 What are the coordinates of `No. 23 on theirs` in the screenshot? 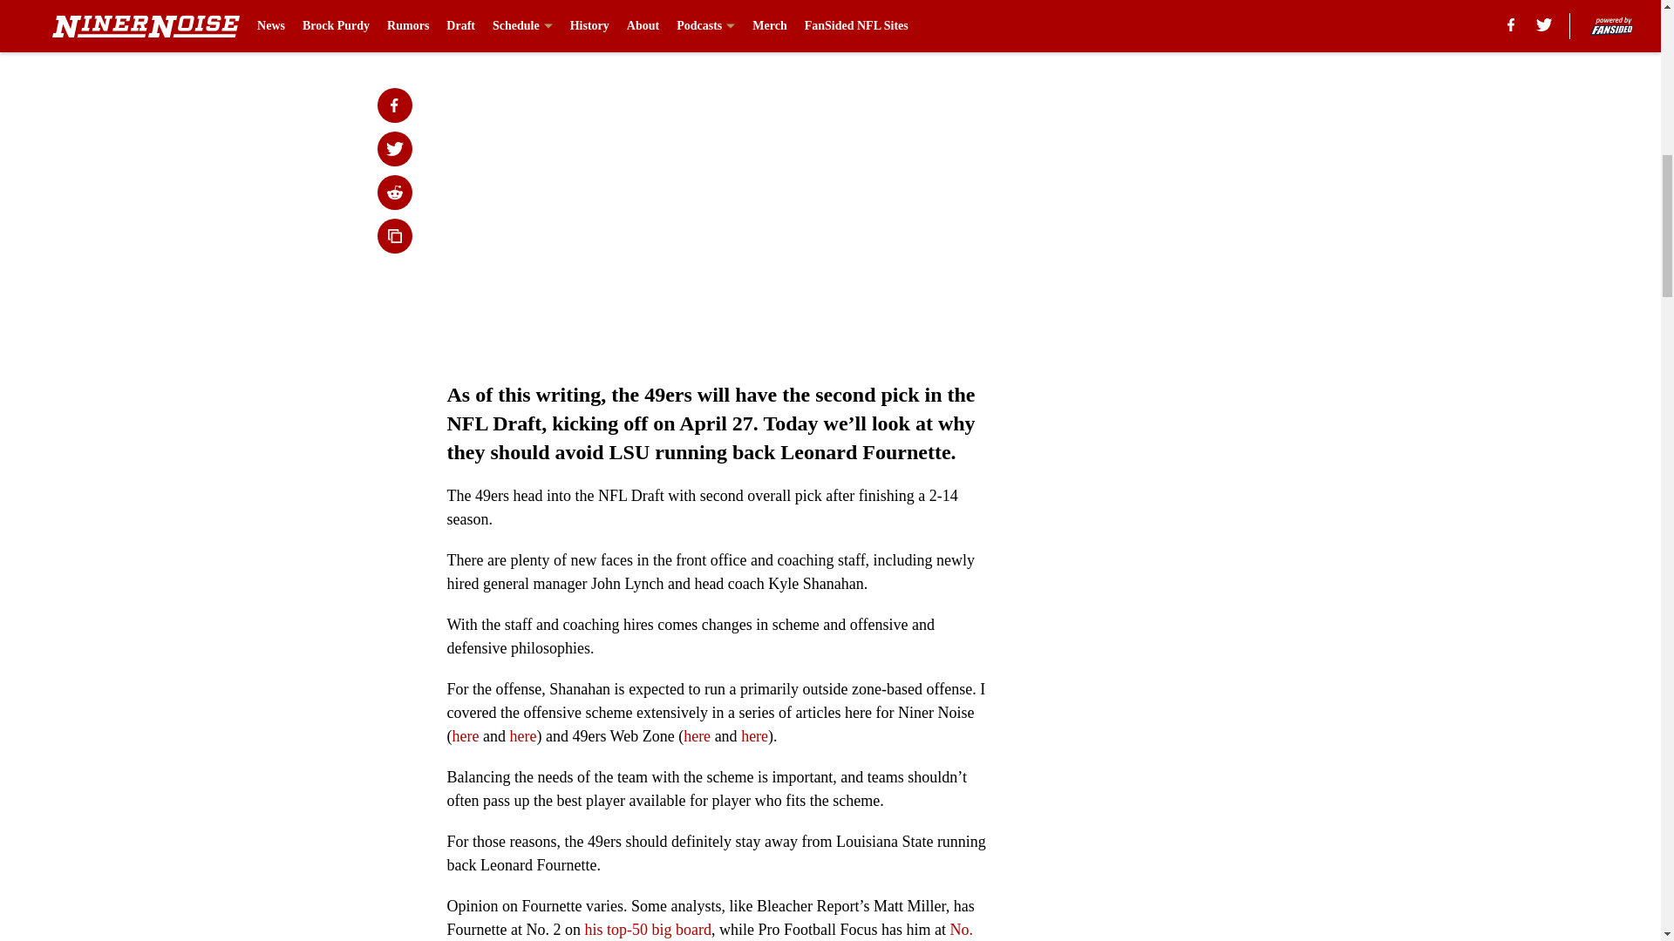 It's located at (710, 931).